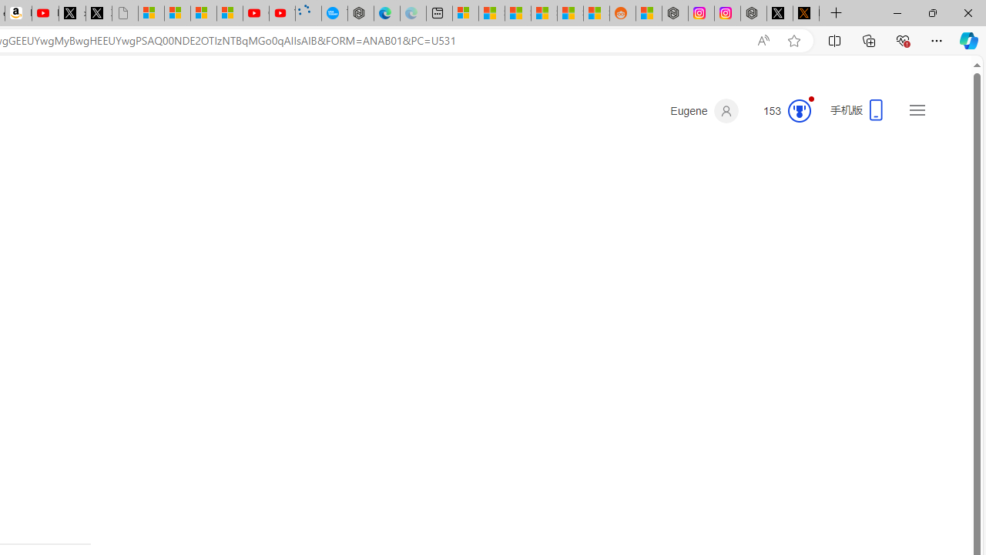 This screenshot has width=986, height=555. What do you see at coordinates (45, 14) in the screenshot?
I see `Day 1: Arriving in Yemen (surreal to be here) - YouTube` at bounding box center [45, 14].